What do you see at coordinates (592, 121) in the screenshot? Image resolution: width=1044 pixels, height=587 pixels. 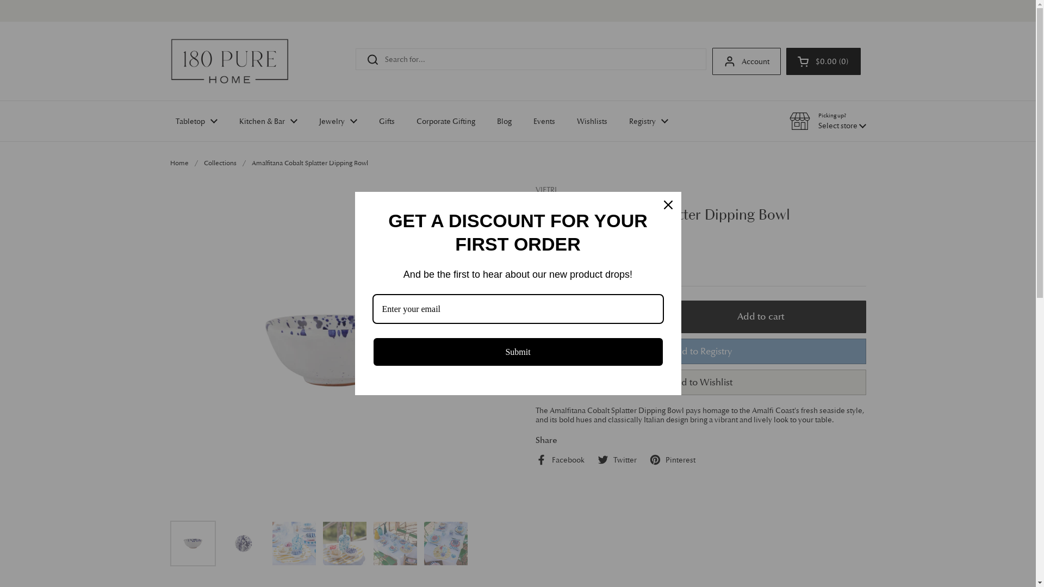 I see `Wishlists` at bounding box center [592, 121].